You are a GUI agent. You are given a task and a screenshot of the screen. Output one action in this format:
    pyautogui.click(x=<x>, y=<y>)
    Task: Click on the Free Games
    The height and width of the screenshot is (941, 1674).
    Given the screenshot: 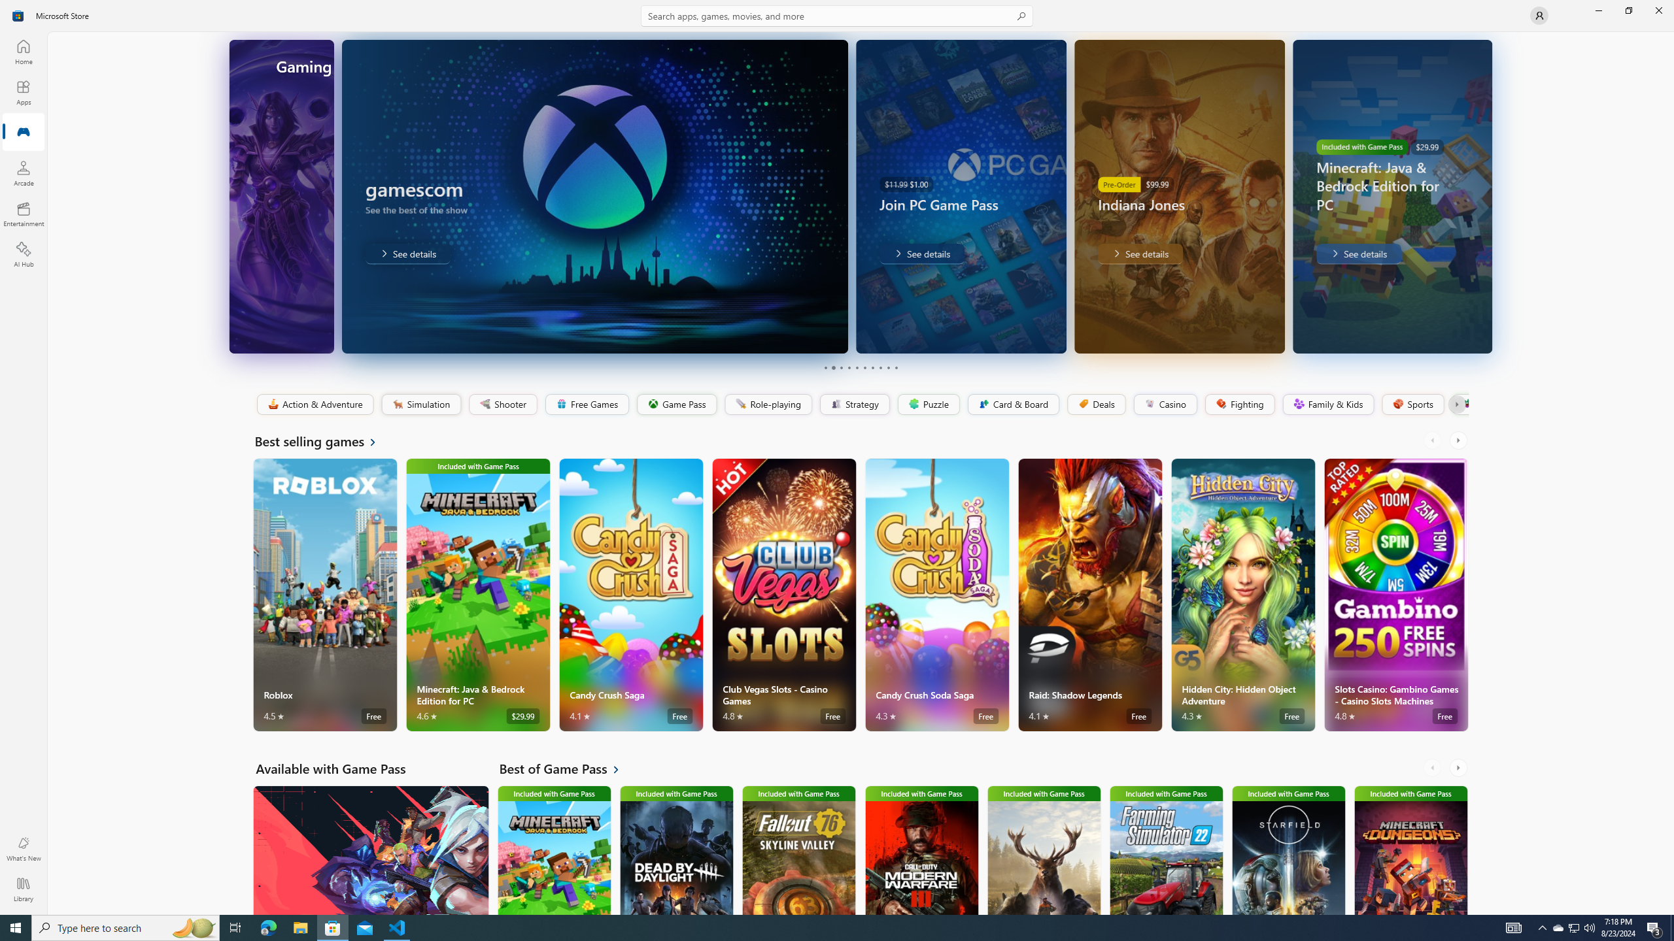 What is the action you would take?
    pyautogui.click(x=586, y=404)
    